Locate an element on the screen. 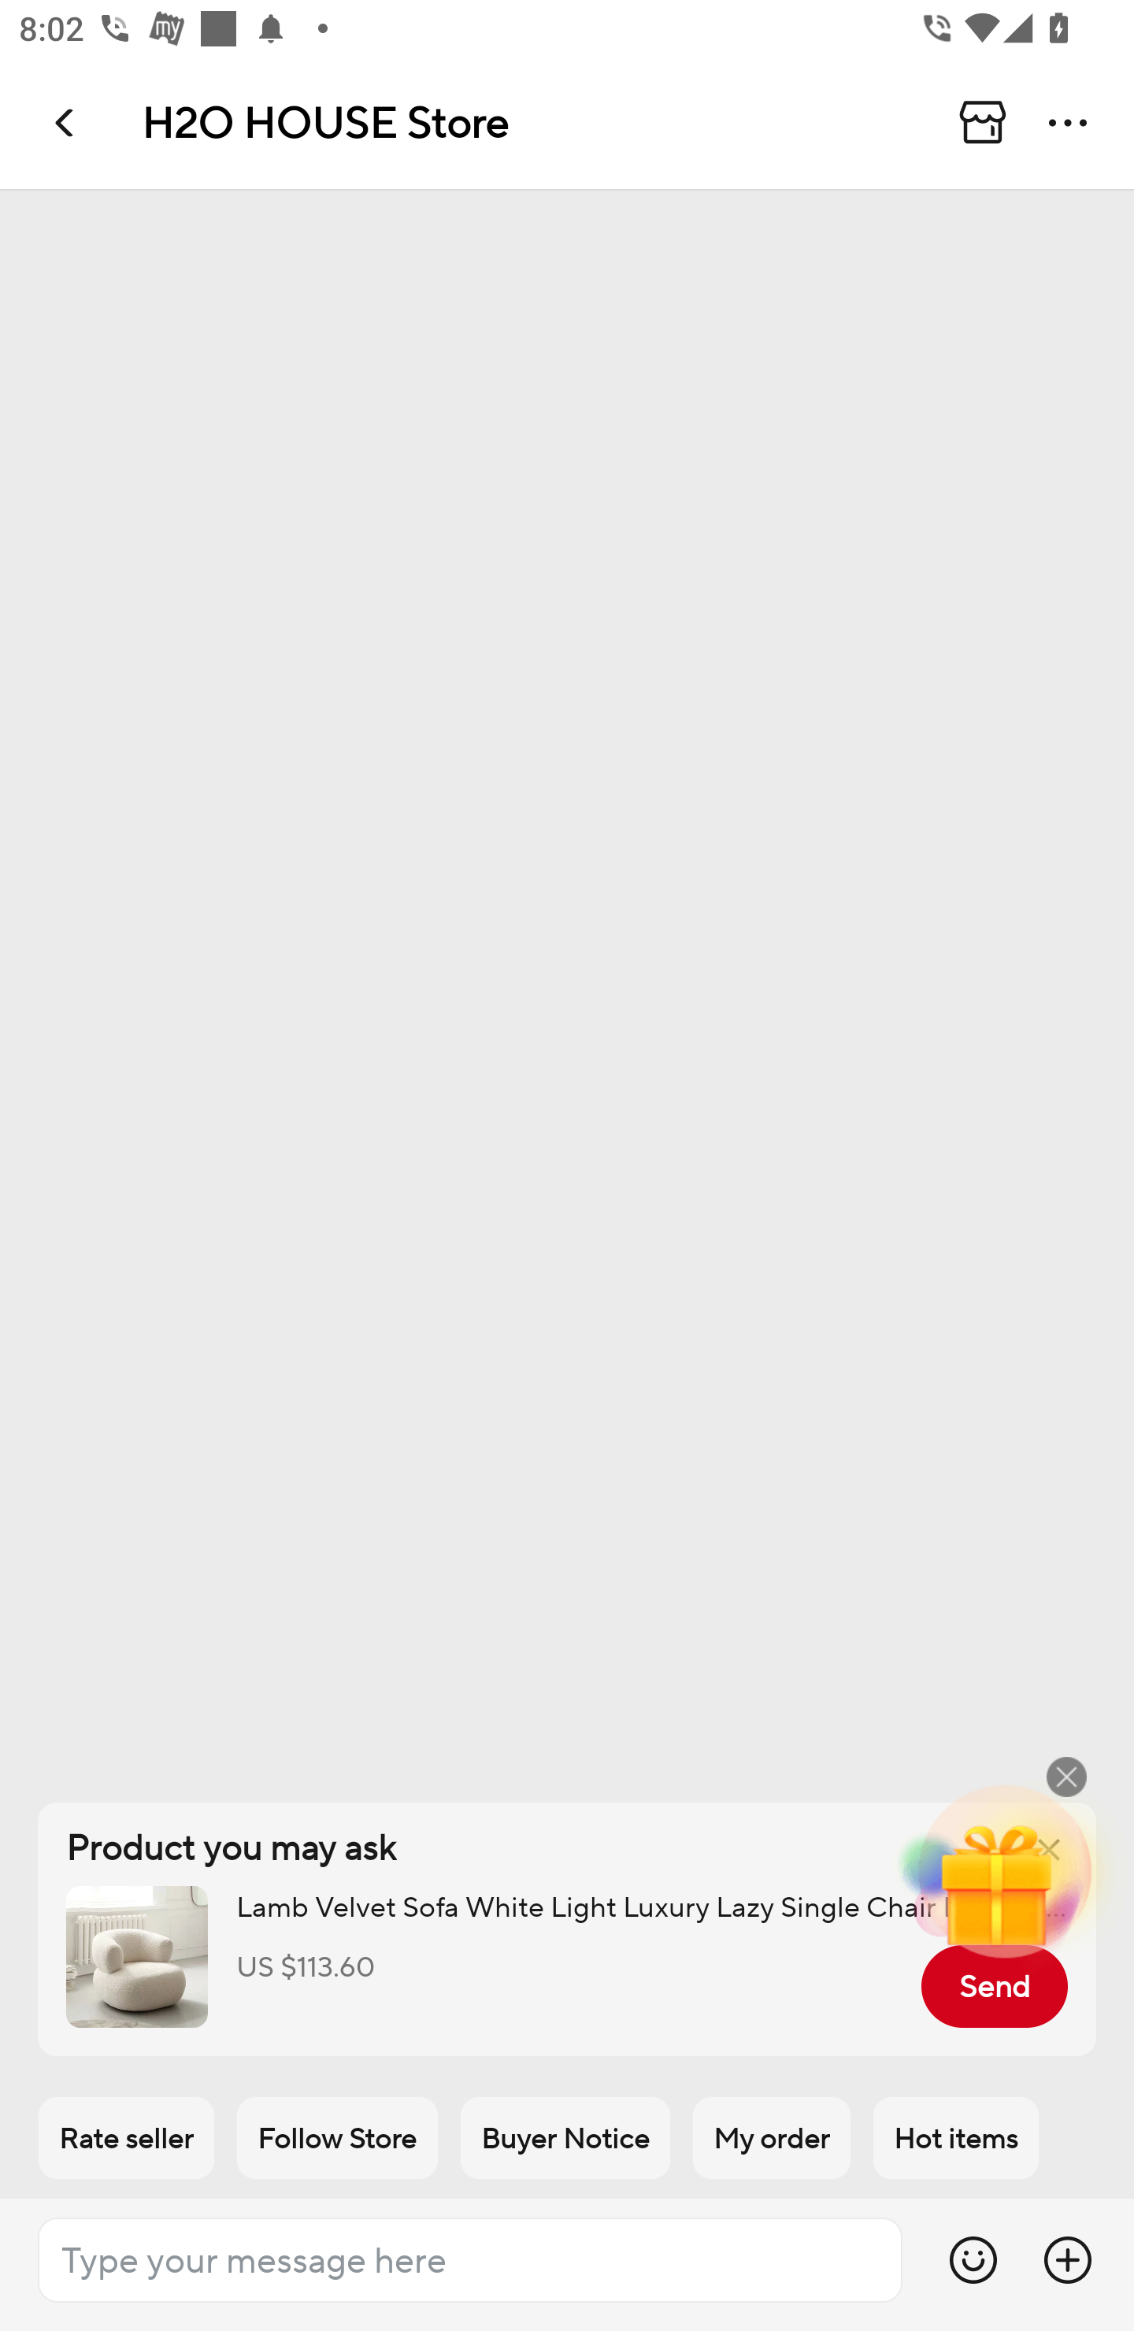 The width and height of the screenshot is (1134, 2331). Type your message here is located at coordinates (469, 2259).